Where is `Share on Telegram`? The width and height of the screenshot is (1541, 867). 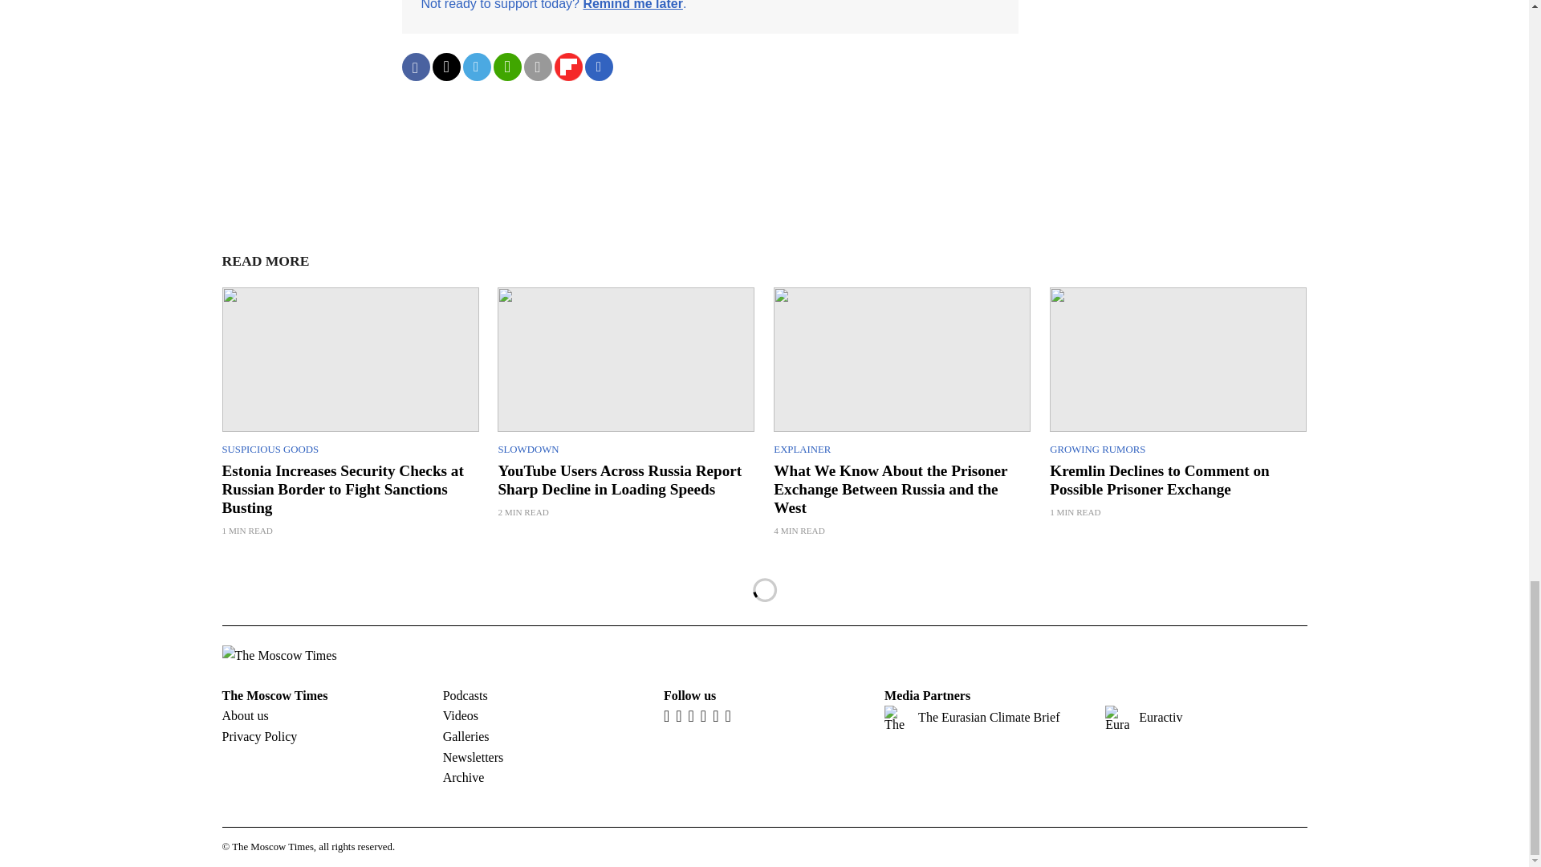
Share on Telegram is located at coordinates (476, 67).